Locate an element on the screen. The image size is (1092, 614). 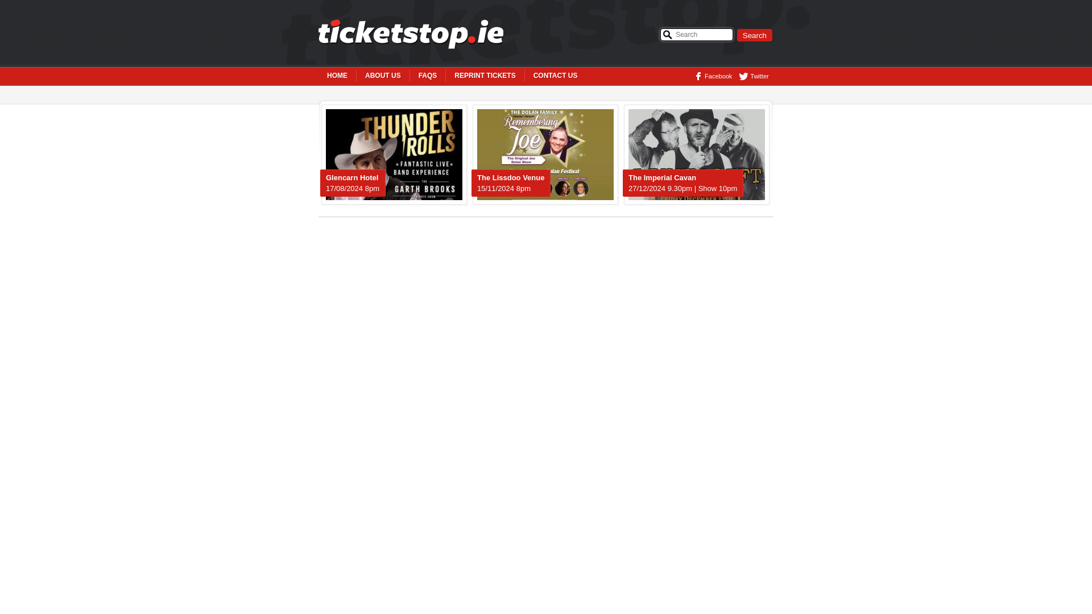
Search is located at coordinates (754, 35).